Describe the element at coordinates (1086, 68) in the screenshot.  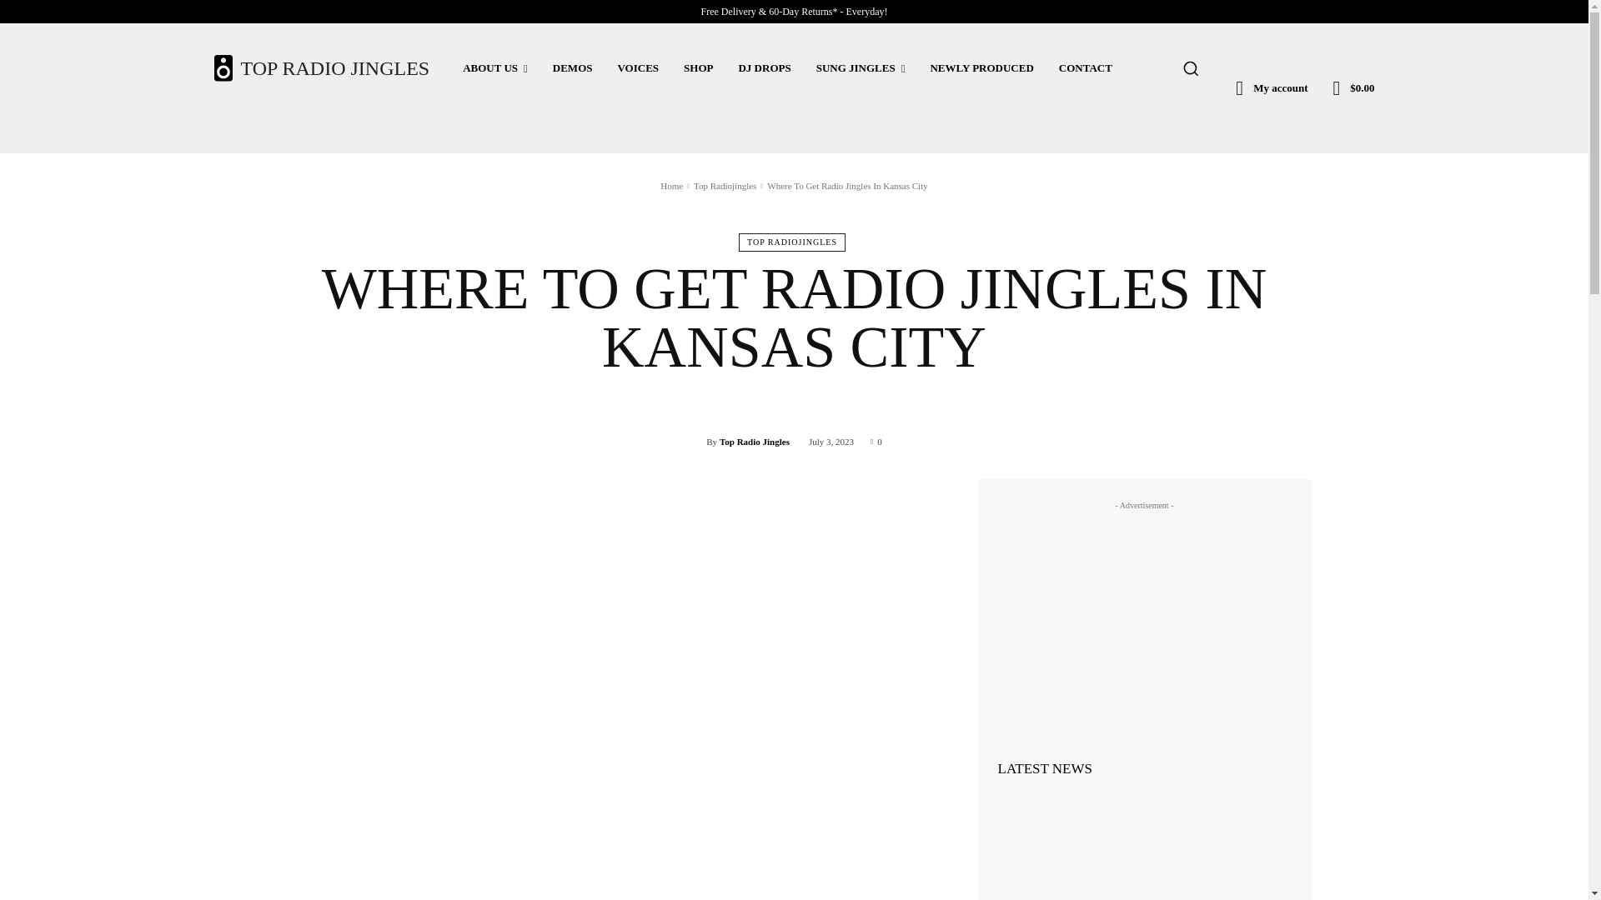
I see `CONTACT` at that location.